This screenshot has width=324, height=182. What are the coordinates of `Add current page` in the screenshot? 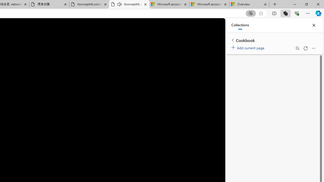 It's located at (249, 47).